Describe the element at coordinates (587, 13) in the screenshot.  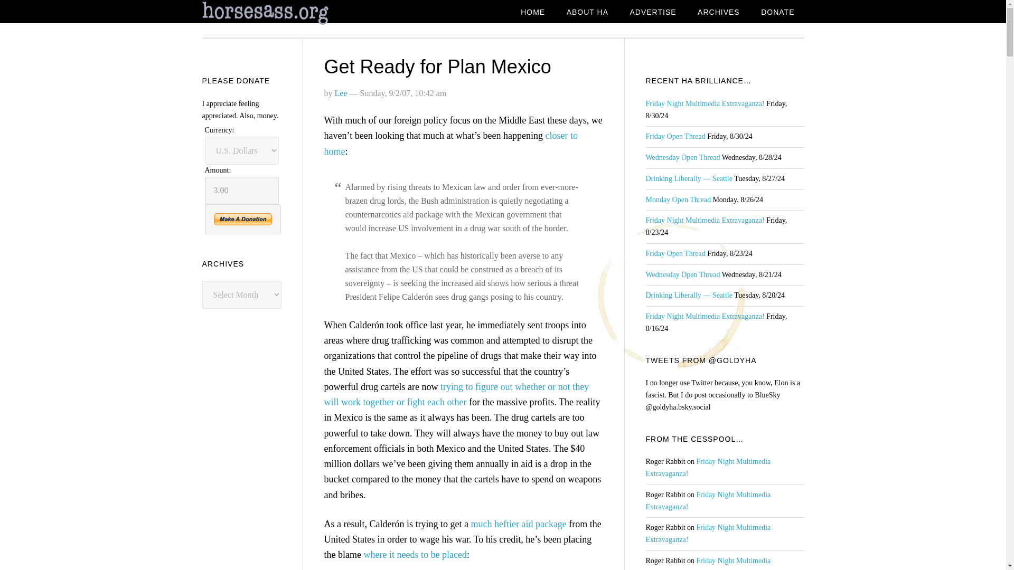
I see `ABOUT HA` at that location.